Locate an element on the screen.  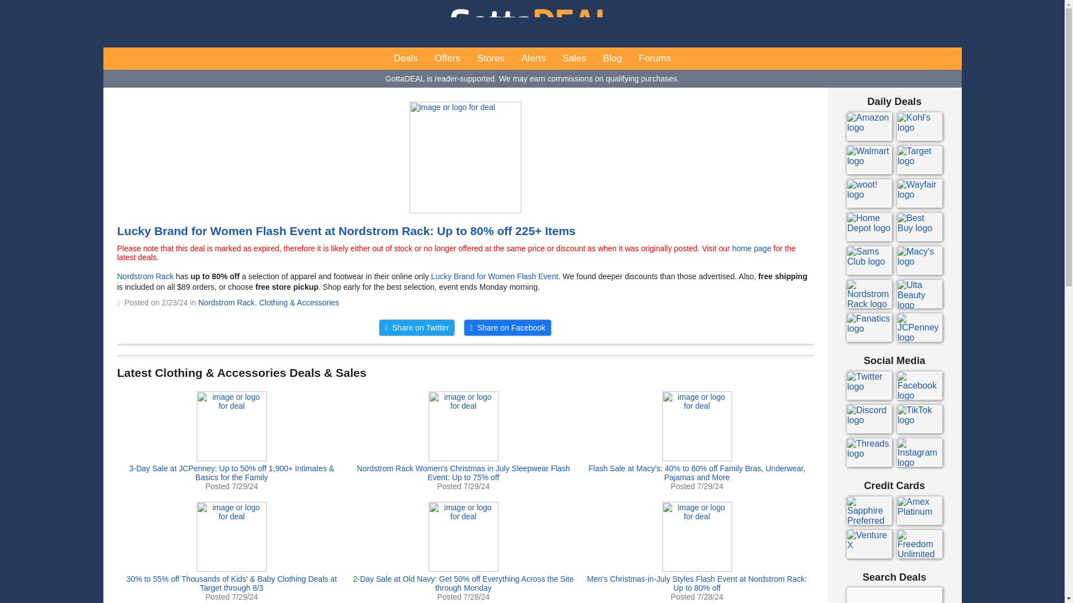
Nordstrom Rack is located at coordinates (145, 276).